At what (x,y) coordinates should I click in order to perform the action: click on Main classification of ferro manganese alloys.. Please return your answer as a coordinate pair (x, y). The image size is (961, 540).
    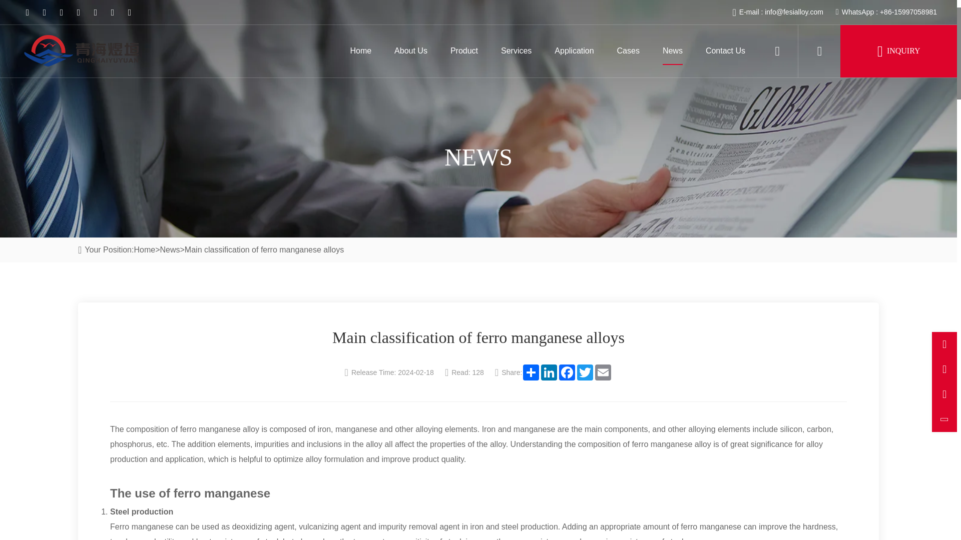
    Looking at the image, I should click on (264, 250).